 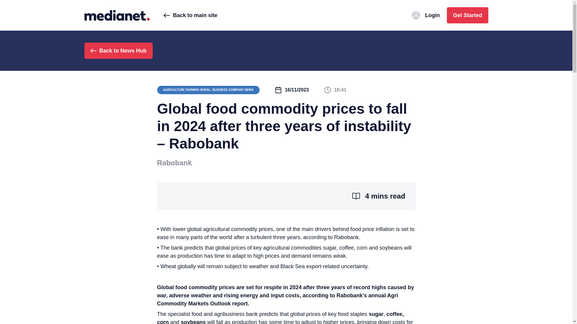 I want to click on Get Started, so click(x=467, y=15).